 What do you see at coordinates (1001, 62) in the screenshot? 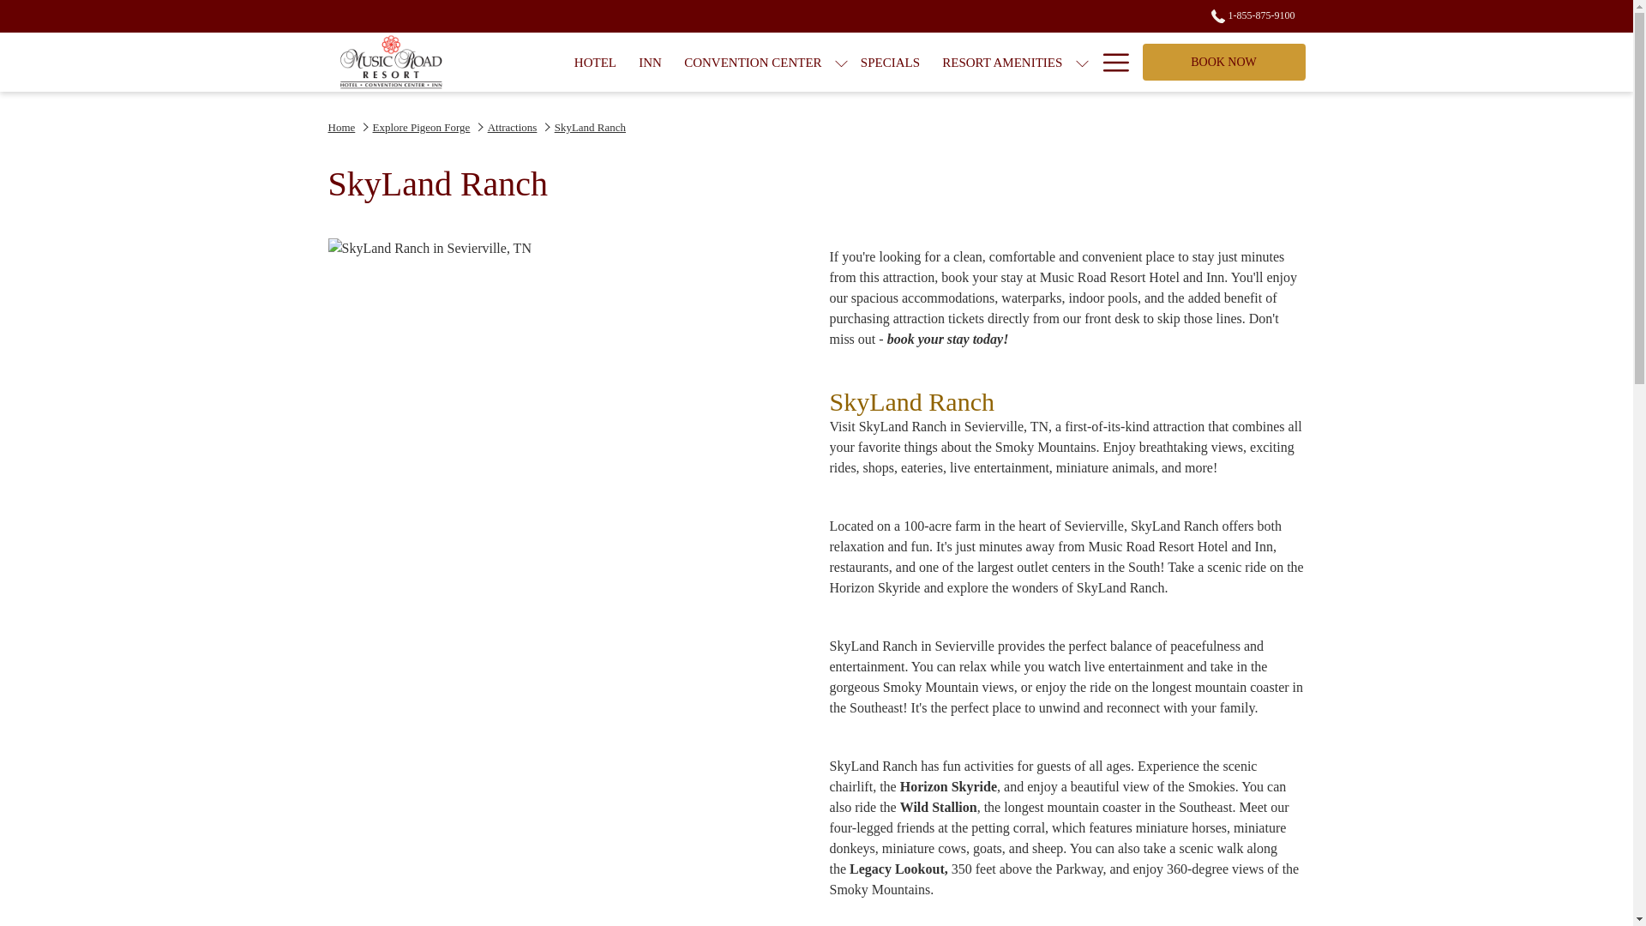
I see `CONVENTION CENTER` at bounding box center [1001, 62].